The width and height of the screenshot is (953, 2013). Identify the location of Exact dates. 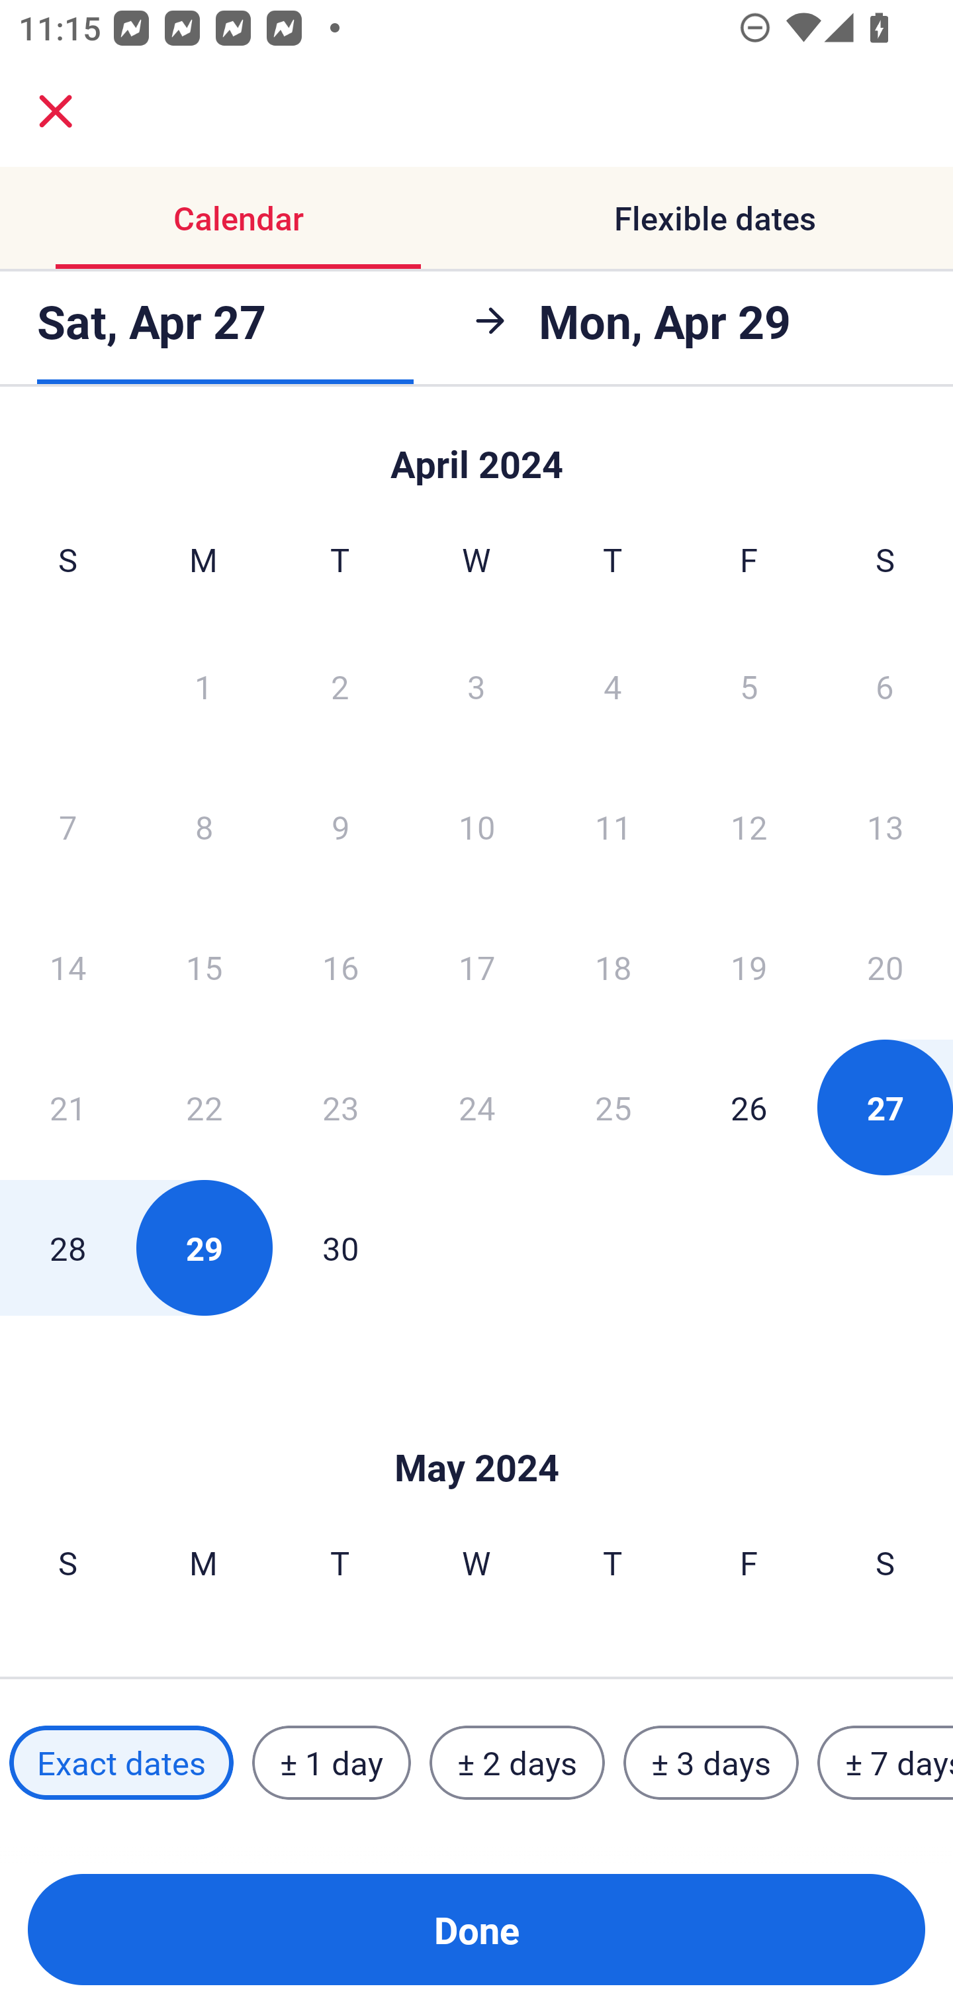
(121, 1762).